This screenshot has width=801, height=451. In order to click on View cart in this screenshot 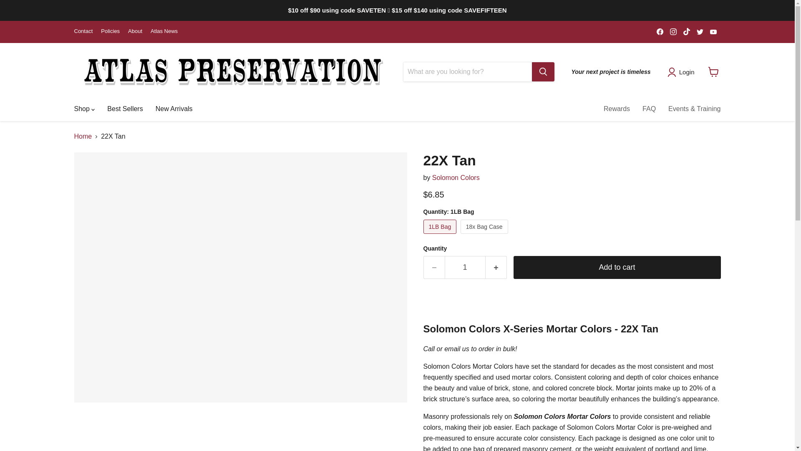, I will do `click(713, 72)`.